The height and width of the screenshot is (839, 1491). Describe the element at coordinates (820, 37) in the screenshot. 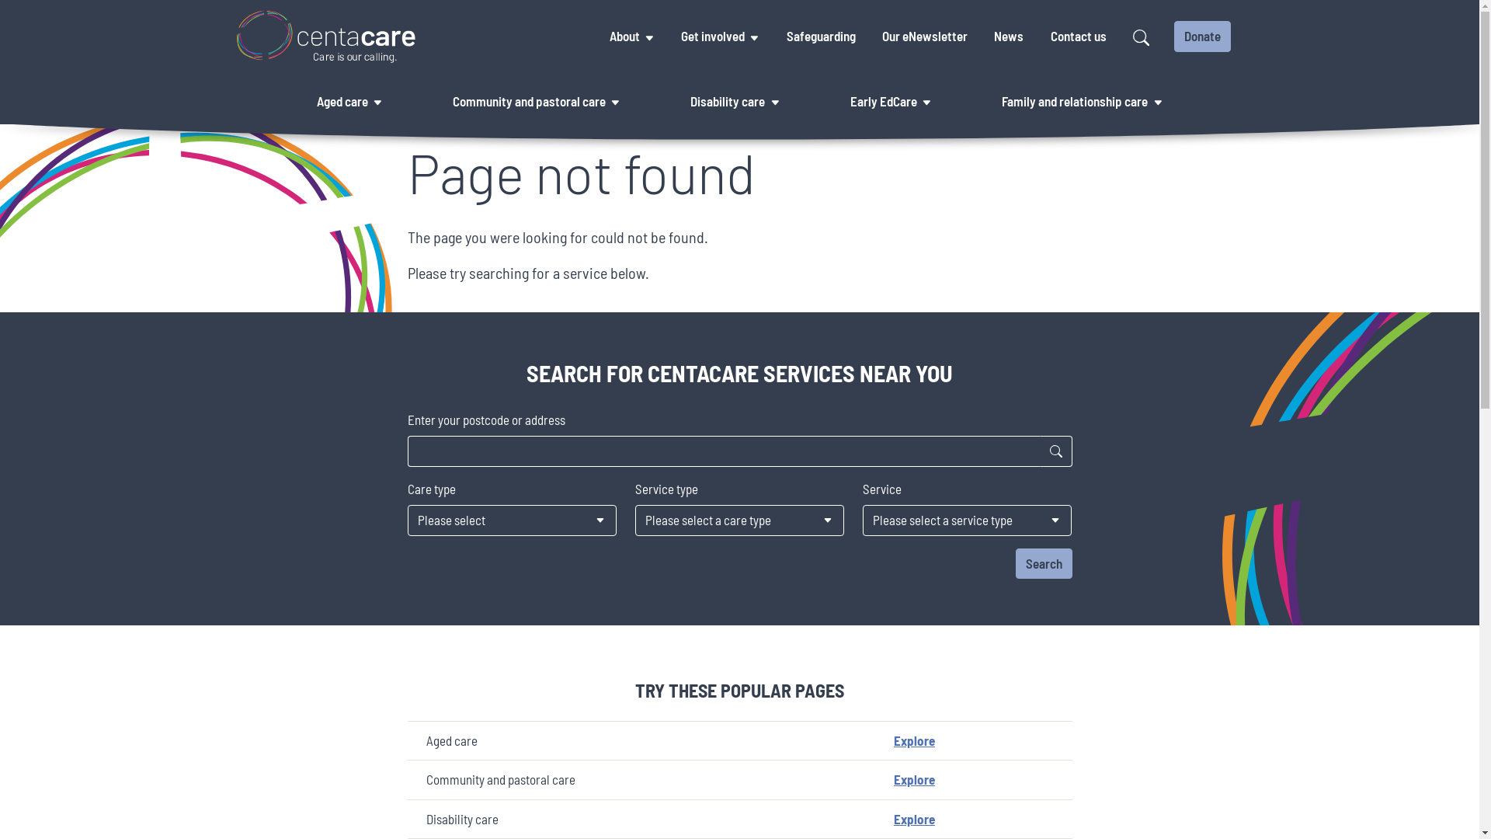

I see `Safeguarding` at that location.